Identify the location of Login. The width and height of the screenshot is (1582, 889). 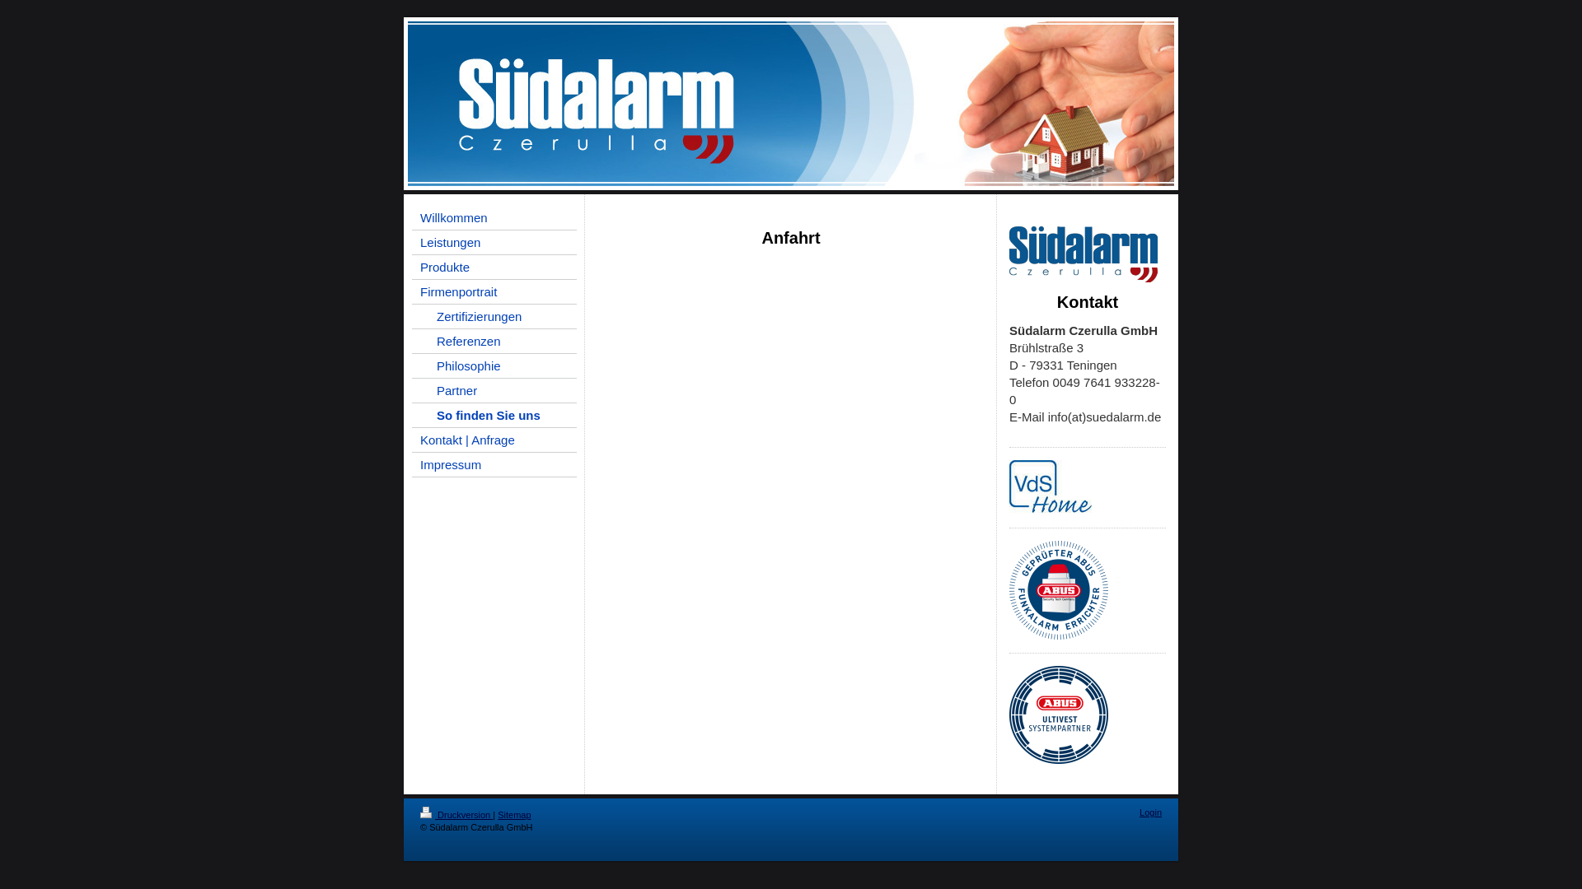
(1150, 812).